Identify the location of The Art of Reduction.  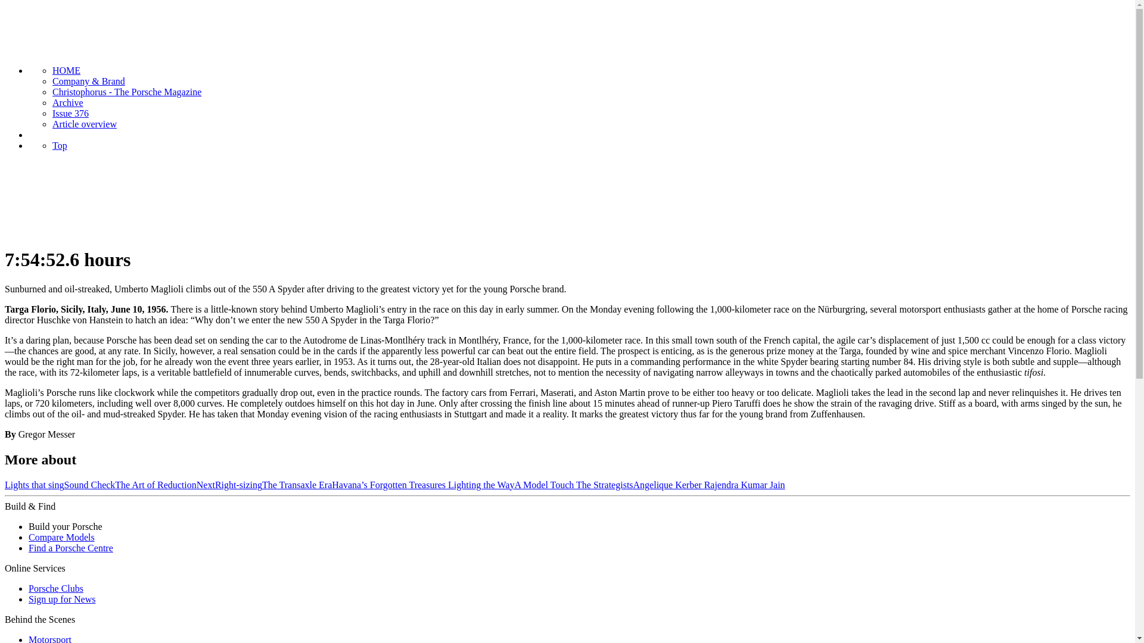
(155, 485).